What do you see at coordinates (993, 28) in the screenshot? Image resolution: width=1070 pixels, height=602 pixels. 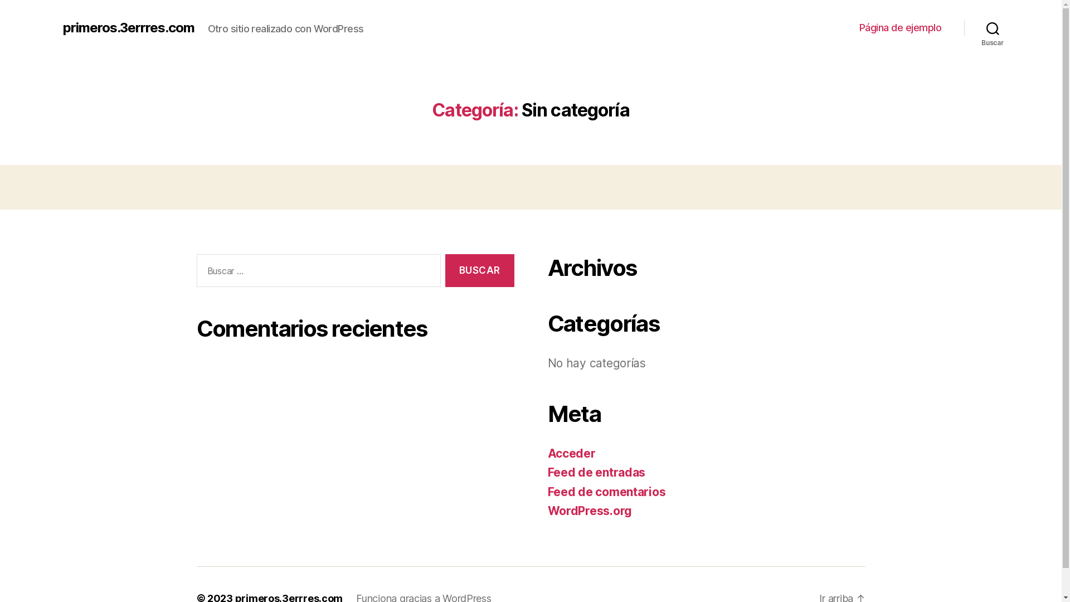 I see `Buscar` at bounding box center [993, 28].